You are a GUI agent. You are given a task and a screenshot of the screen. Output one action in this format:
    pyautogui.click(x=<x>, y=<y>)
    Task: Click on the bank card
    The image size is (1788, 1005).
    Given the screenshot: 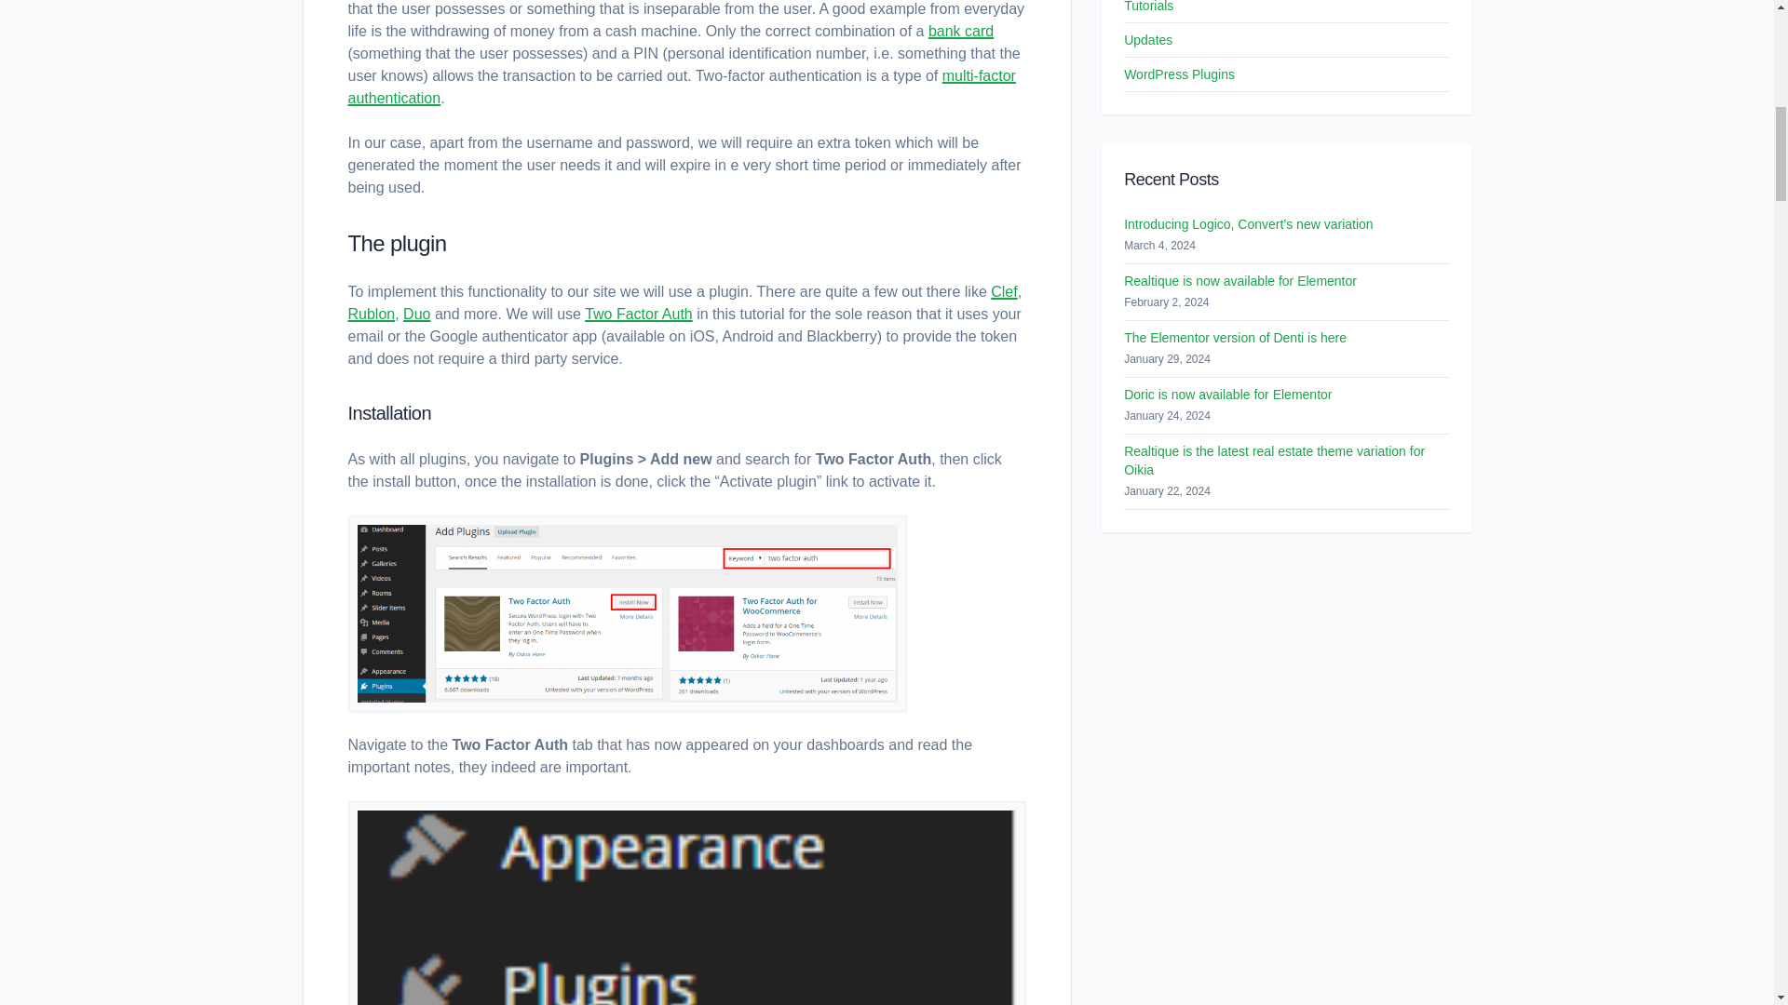 What is the action you would take?
    pyautogui.click(x=961, y=31)
    